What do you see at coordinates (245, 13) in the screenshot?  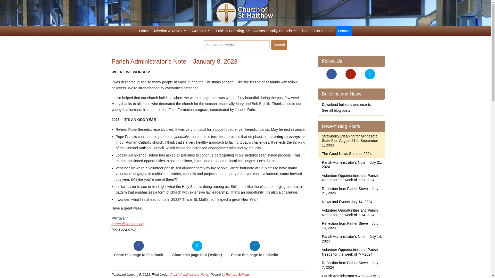 I see `Church of St. Matthew` at bounding box center [245, 13].